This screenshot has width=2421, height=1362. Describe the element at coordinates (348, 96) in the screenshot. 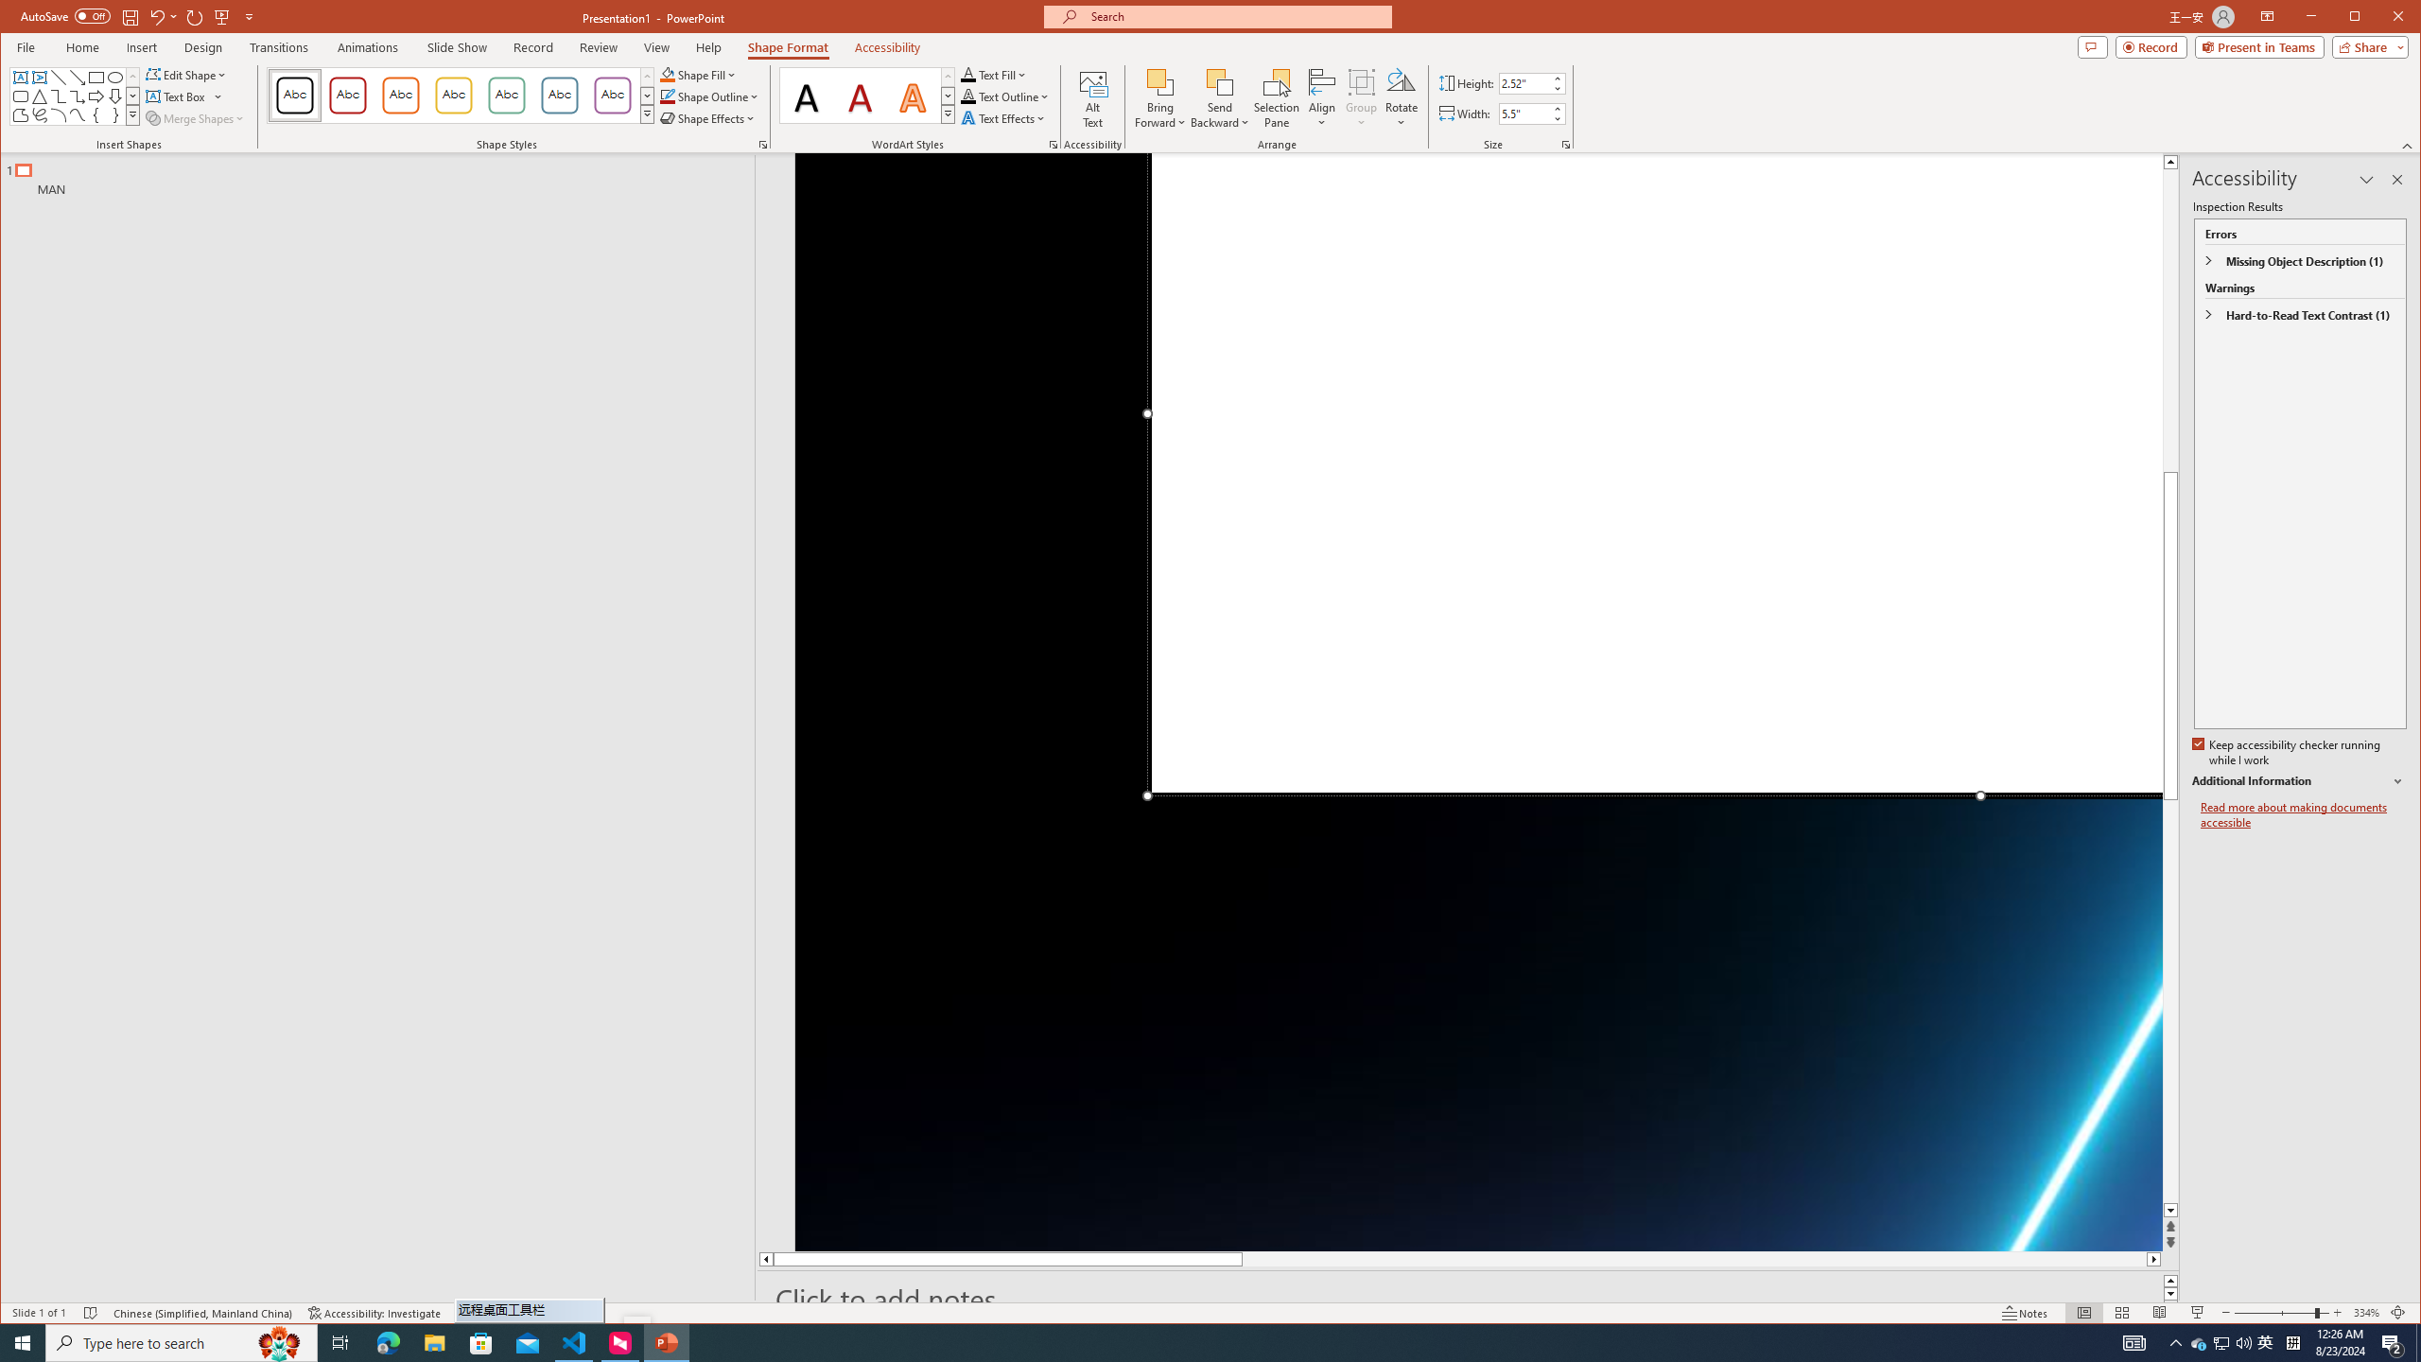

I see `Colored Outline - Dark Red, Accent 1` at that location.